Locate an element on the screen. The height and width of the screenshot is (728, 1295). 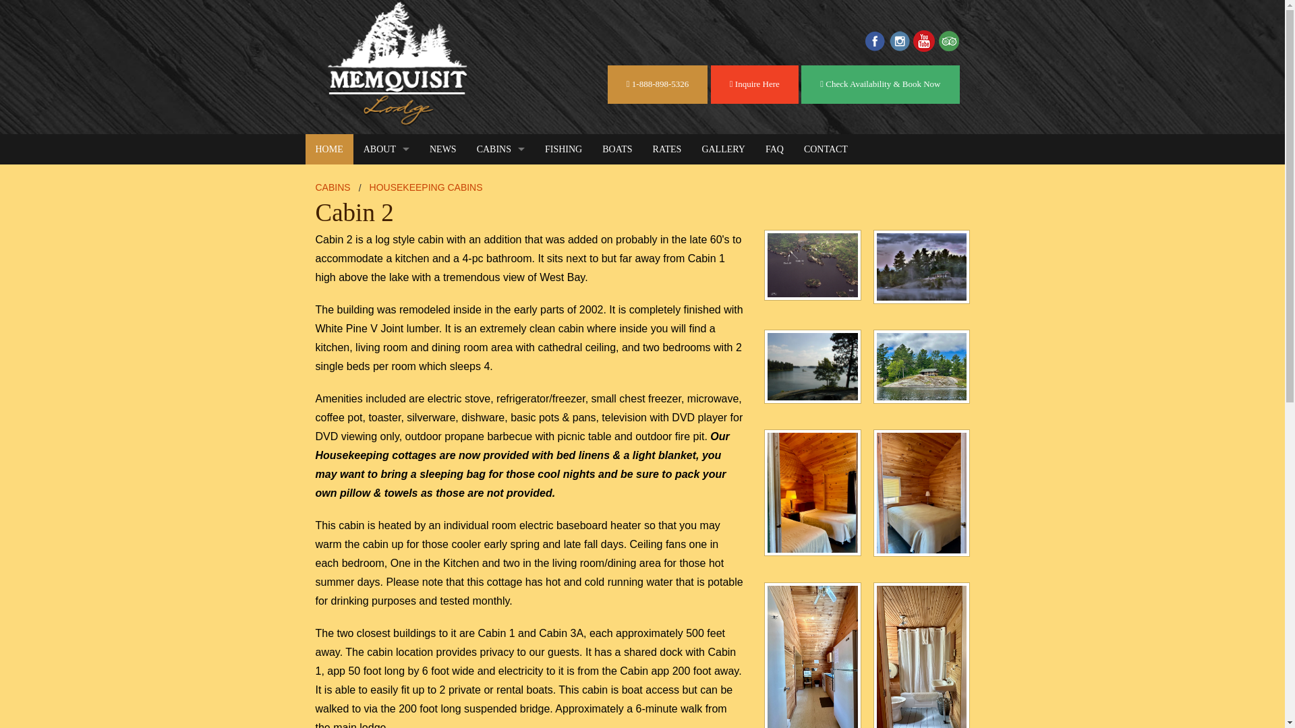
BOATS is located at coordinates (616, 149).